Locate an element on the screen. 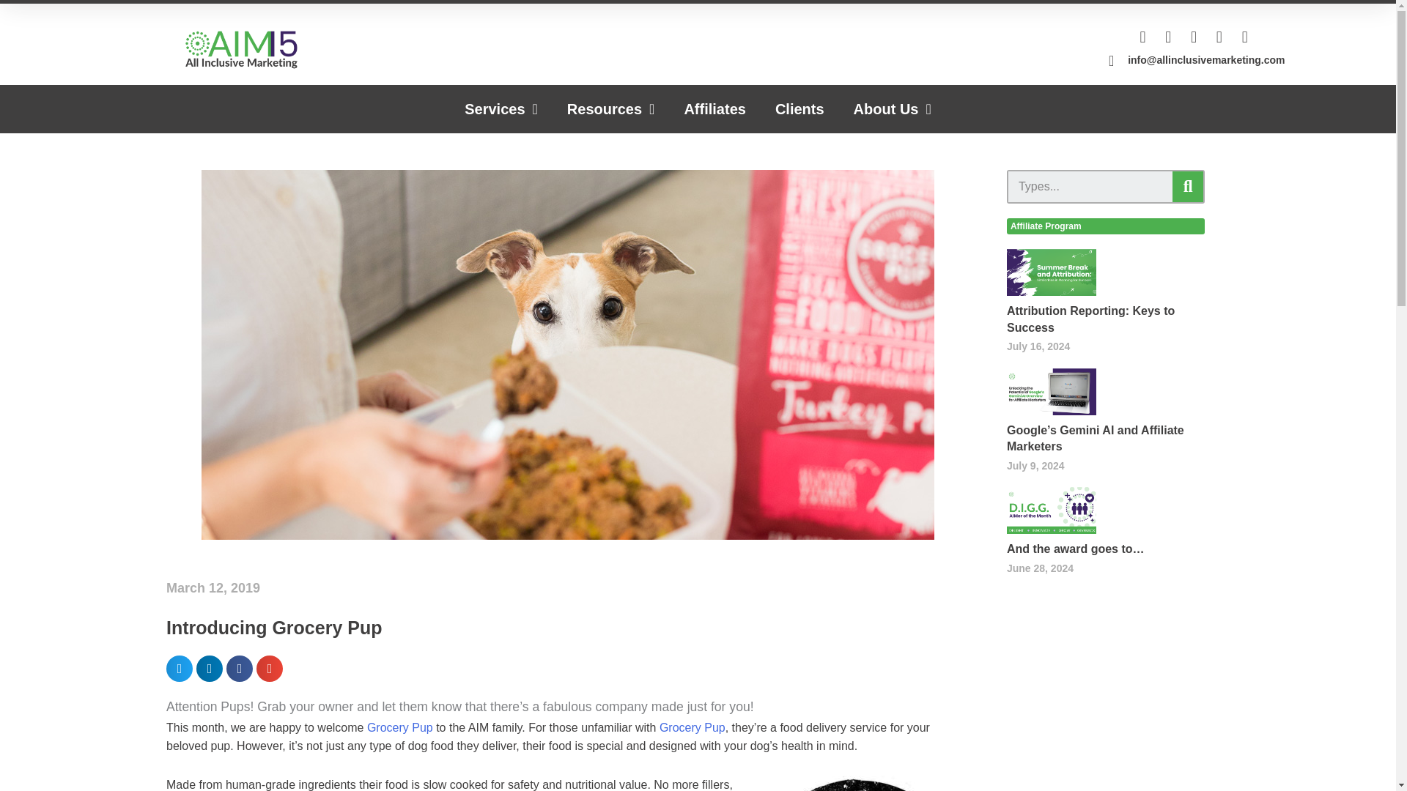 The width and height of the screenshot is (1407, 791). Search is located at coordinates (1090, 187).